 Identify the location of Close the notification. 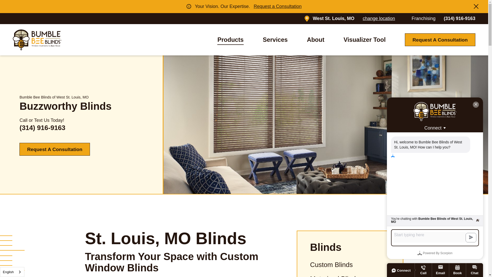
(476, 6).